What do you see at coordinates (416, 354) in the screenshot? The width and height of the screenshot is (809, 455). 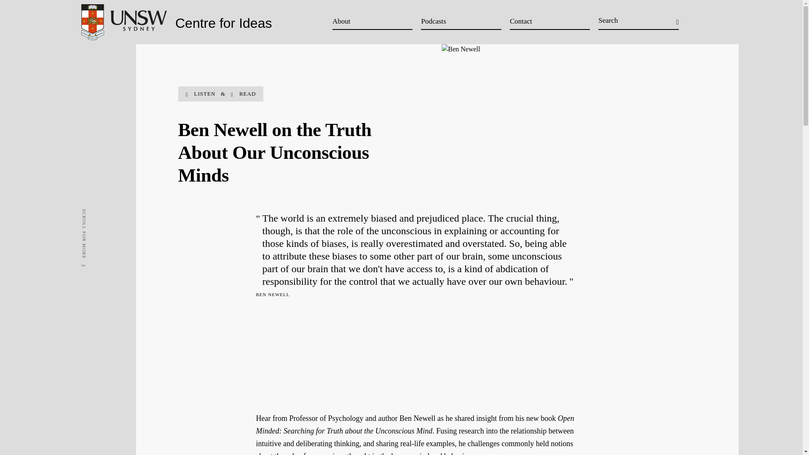 I see `Ben Newell on the Truth About Our Unconscious Minds` at bounding box center [416, 354].